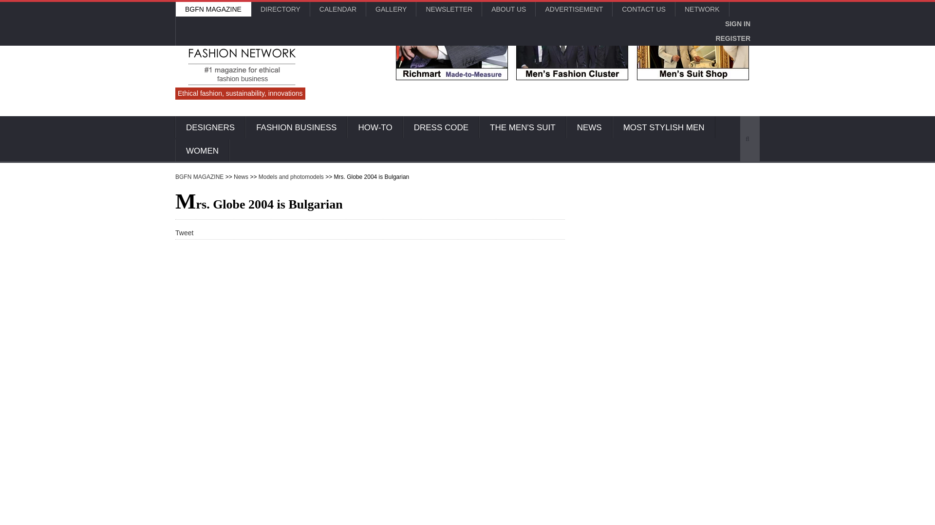  I want to click on CONTACT US, so click(644, 9).